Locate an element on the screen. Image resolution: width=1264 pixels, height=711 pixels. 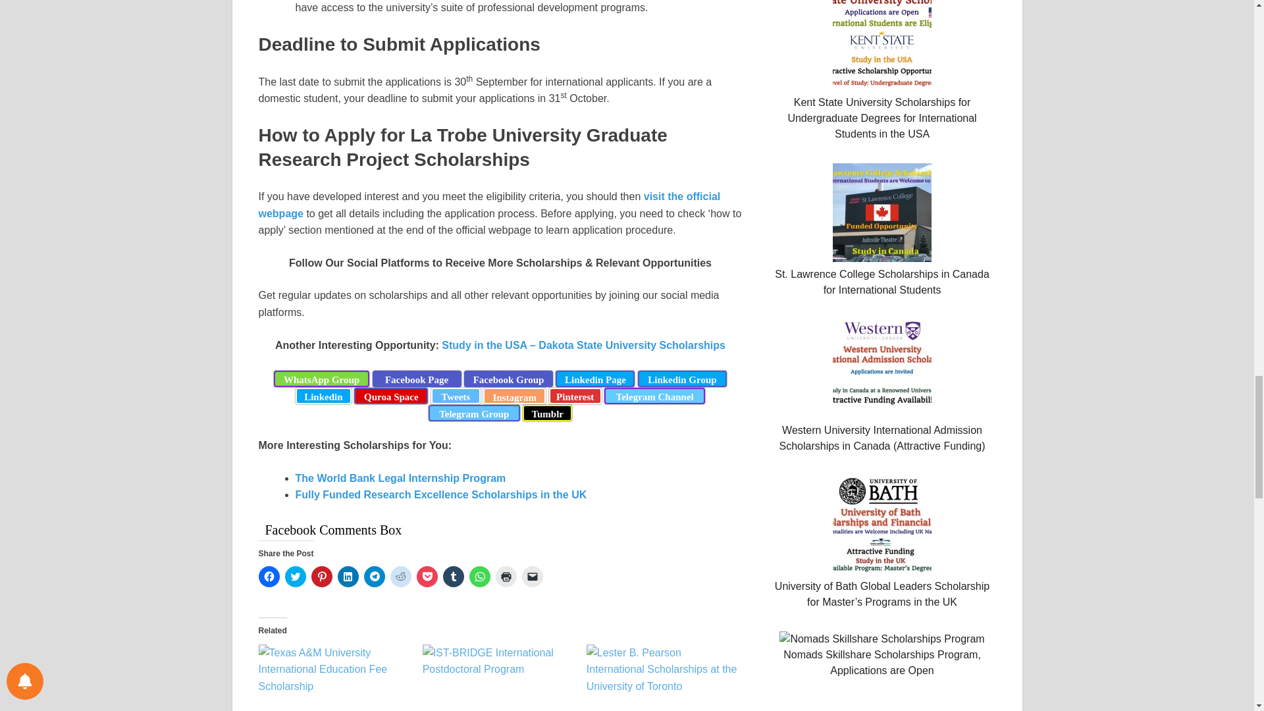
visit the official webpage is located at coordinates (488, 205).